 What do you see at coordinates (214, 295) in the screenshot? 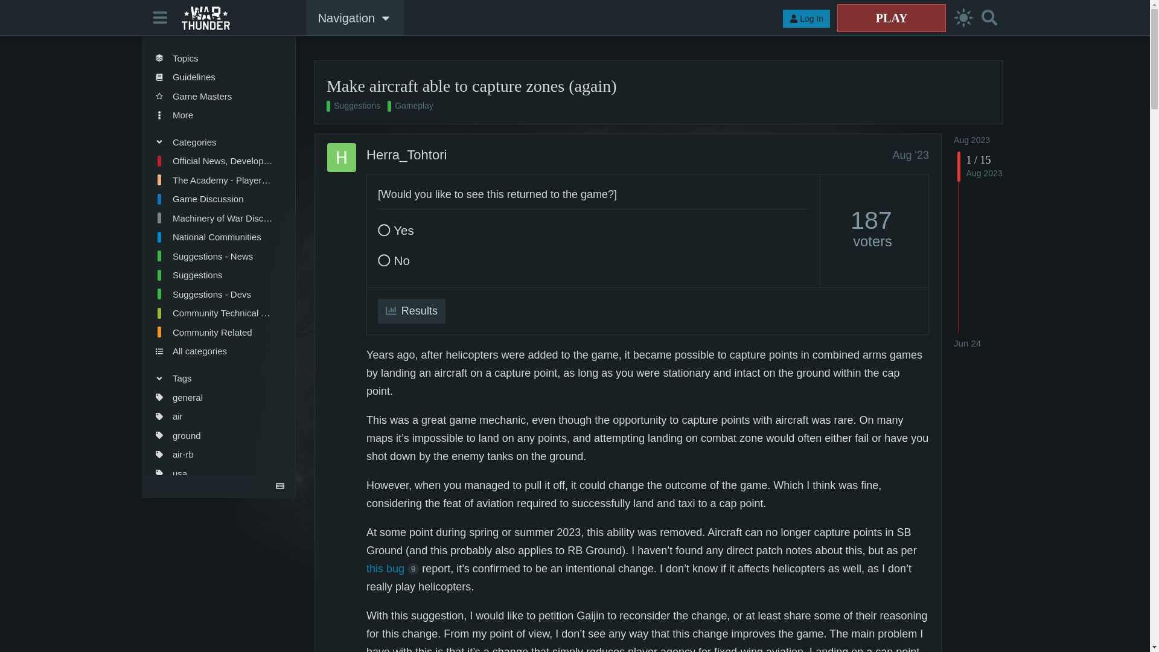
I see `Suggestions - Devs` at bounding box center [214, 295].